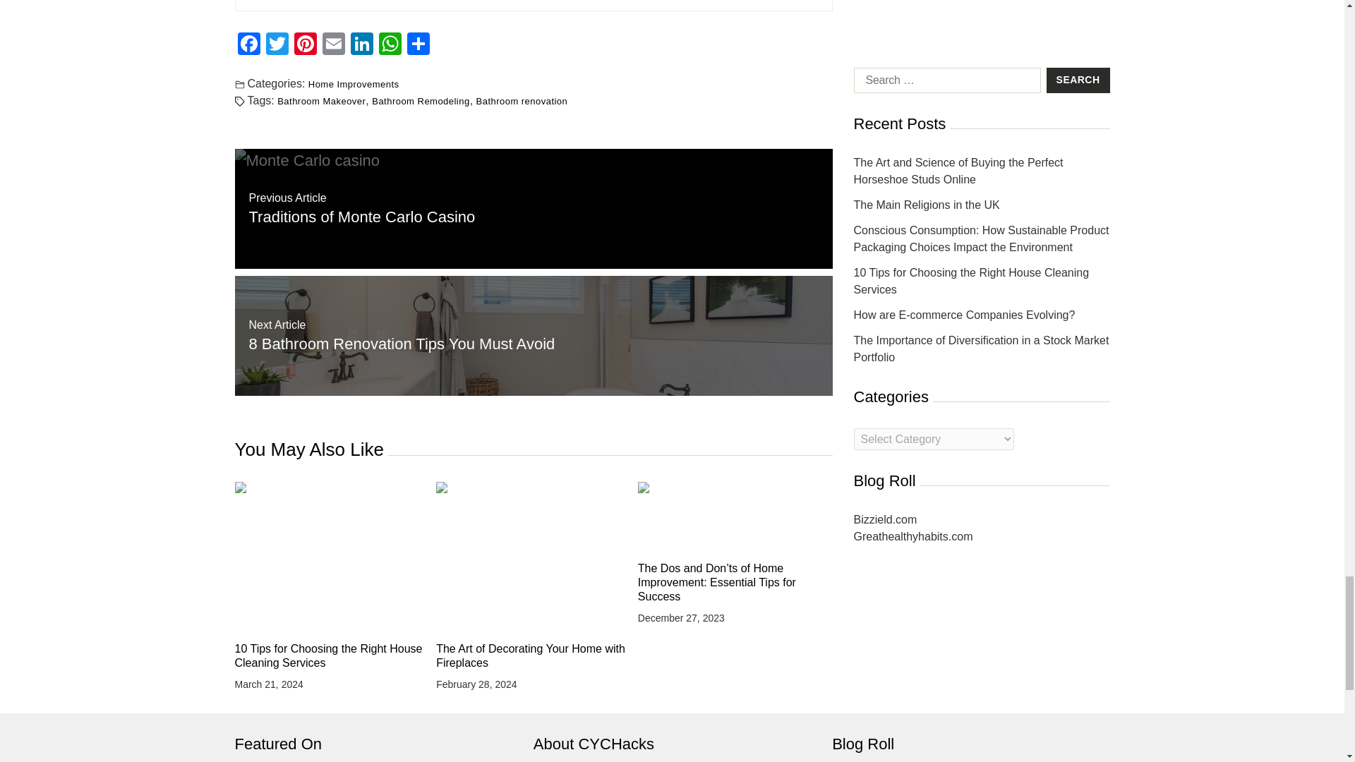  What do you see at coordinates (248, 45) in the screenshot?
I see `Facebook` at bounding box center [248, 45].